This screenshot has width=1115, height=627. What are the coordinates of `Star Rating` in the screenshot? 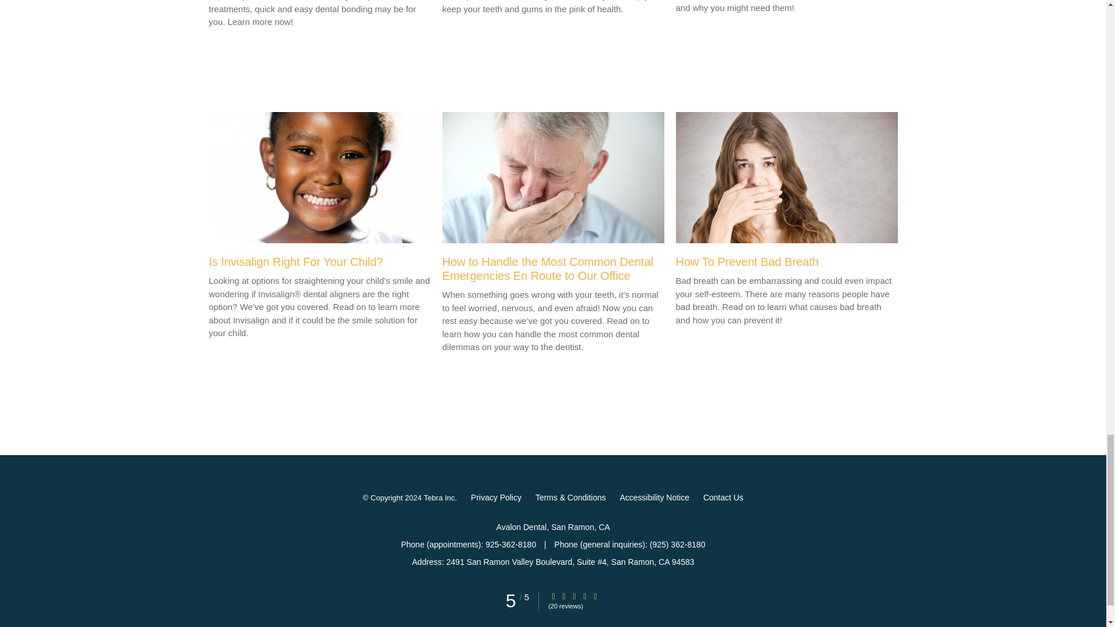 It's located at (595, 596).